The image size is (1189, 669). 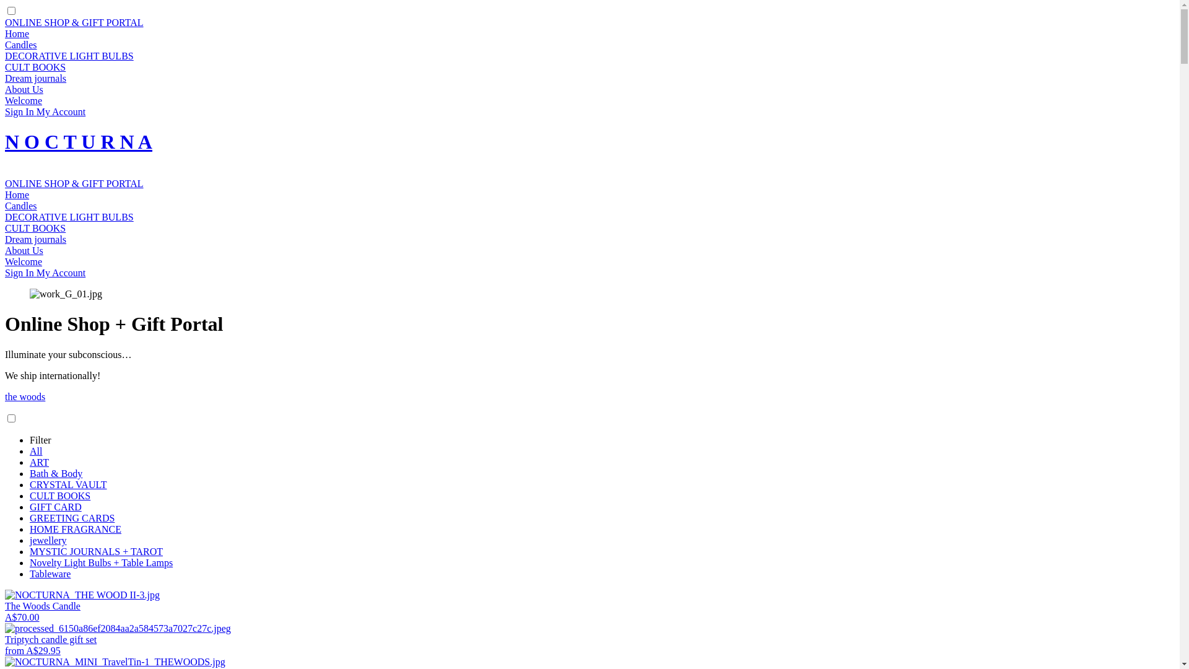 What do you see at coordinates (72, 518) in the screenshot?
I see `GREETING CARDS` at bounding box center [72, 518].